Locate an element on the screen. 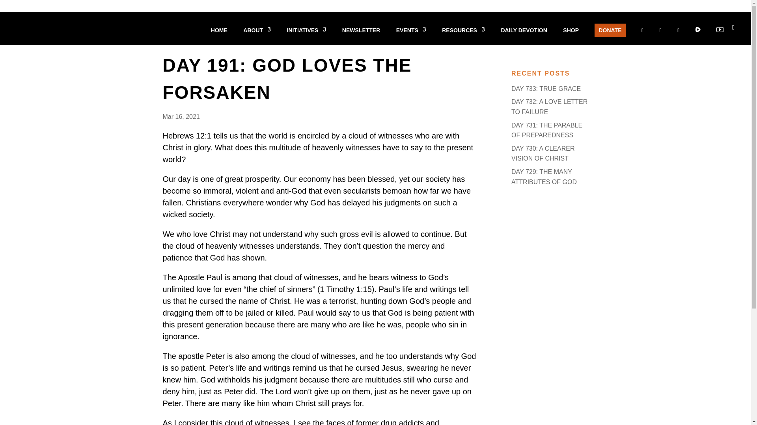 Image resolution: width=757 pixels, height=425 pixels. ABOUT is located at coordinates (257, 36).